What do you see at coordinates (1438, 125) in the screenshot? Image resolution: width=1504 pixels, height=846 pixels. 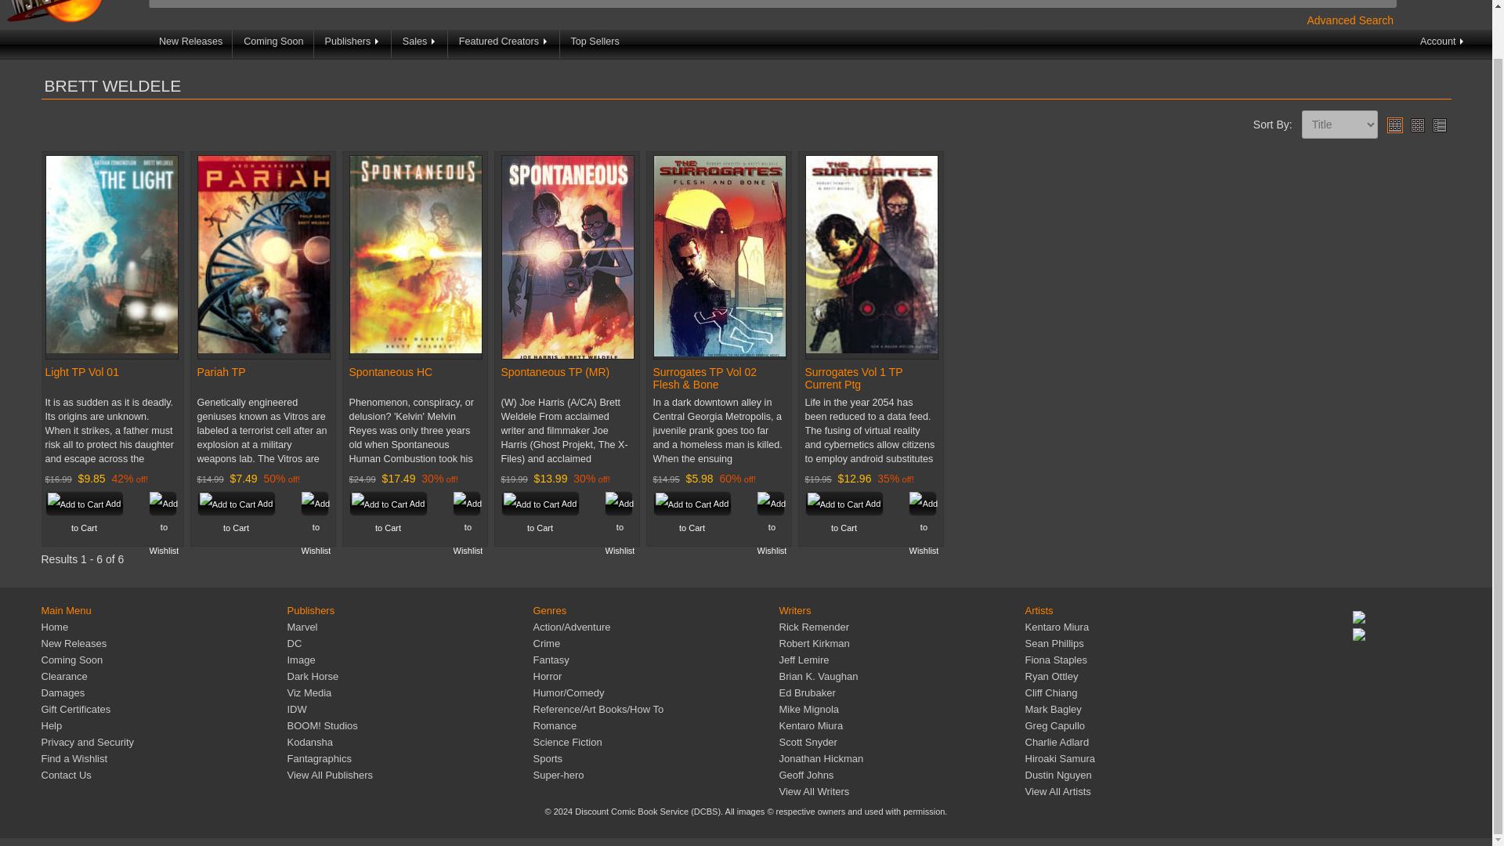 I see `Thumbnail List View` at bounding box center [1438, 125].